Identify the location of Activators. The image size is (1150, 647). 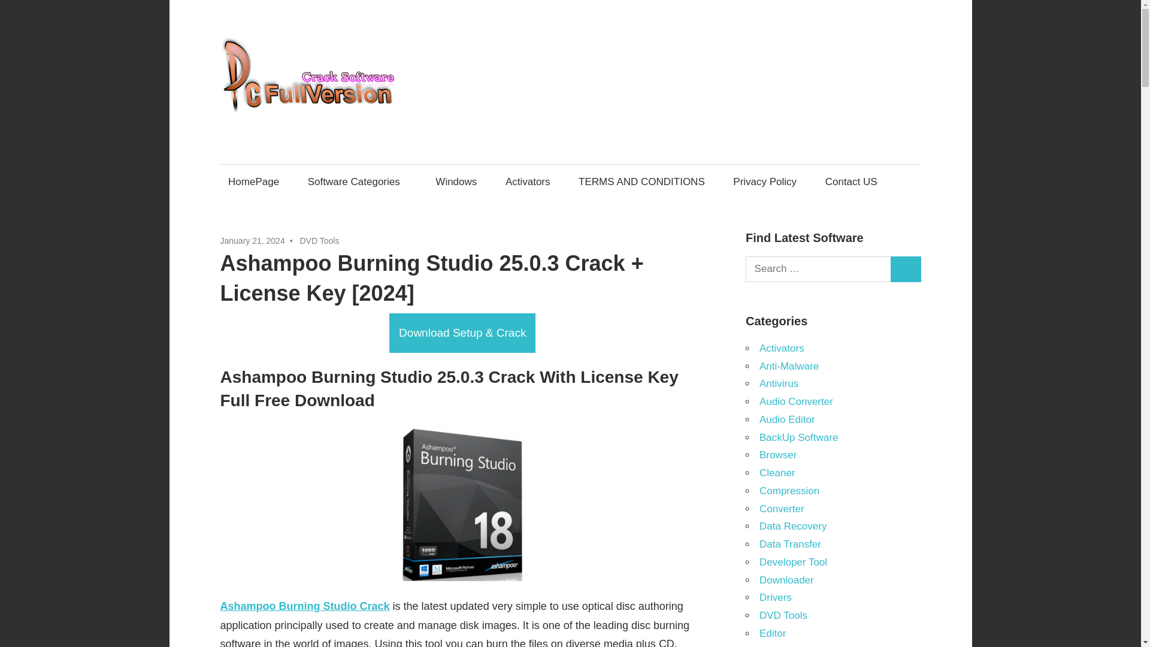
(527, 182).